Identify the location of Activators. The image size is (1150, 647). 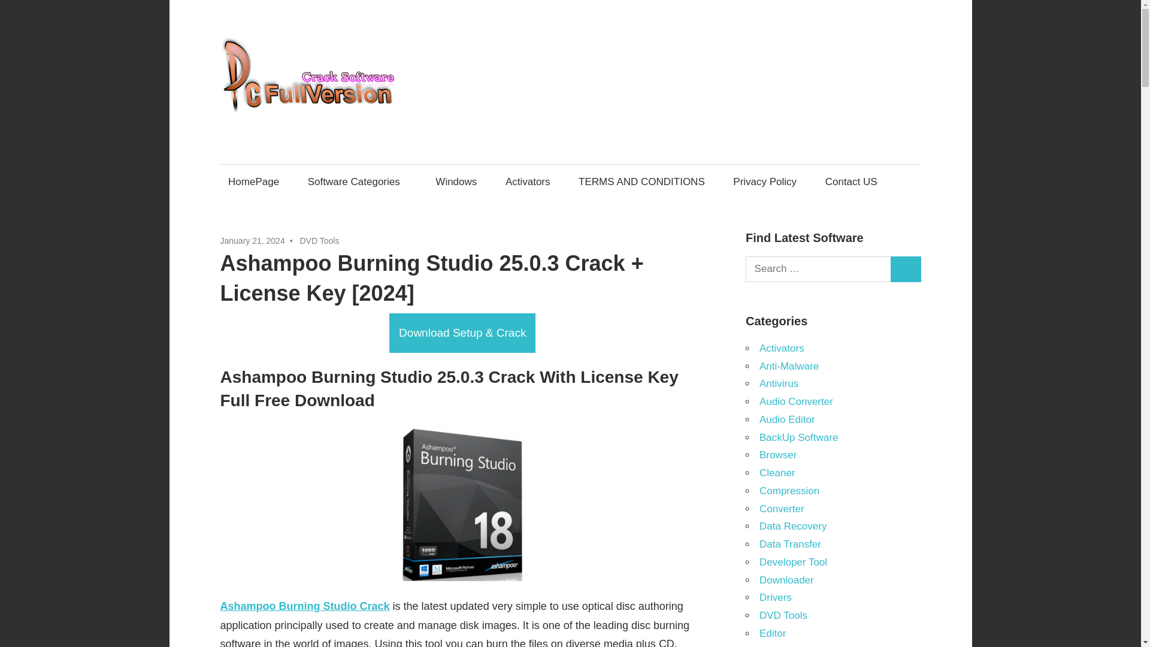
(527, 182).